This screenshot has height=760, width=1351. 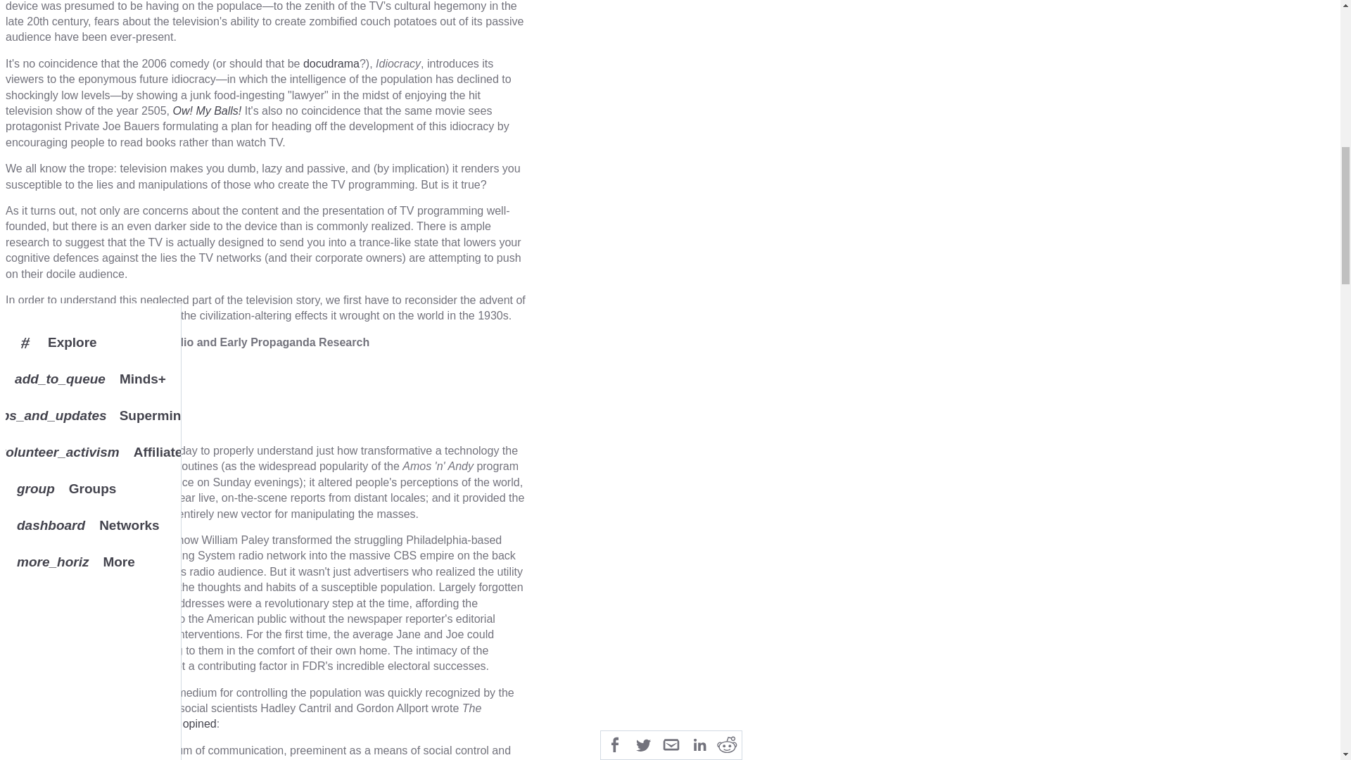 What do you see at coordinates (643, 1) in the screenshot?
I see `Twitter` at bounding box center [643, 1].